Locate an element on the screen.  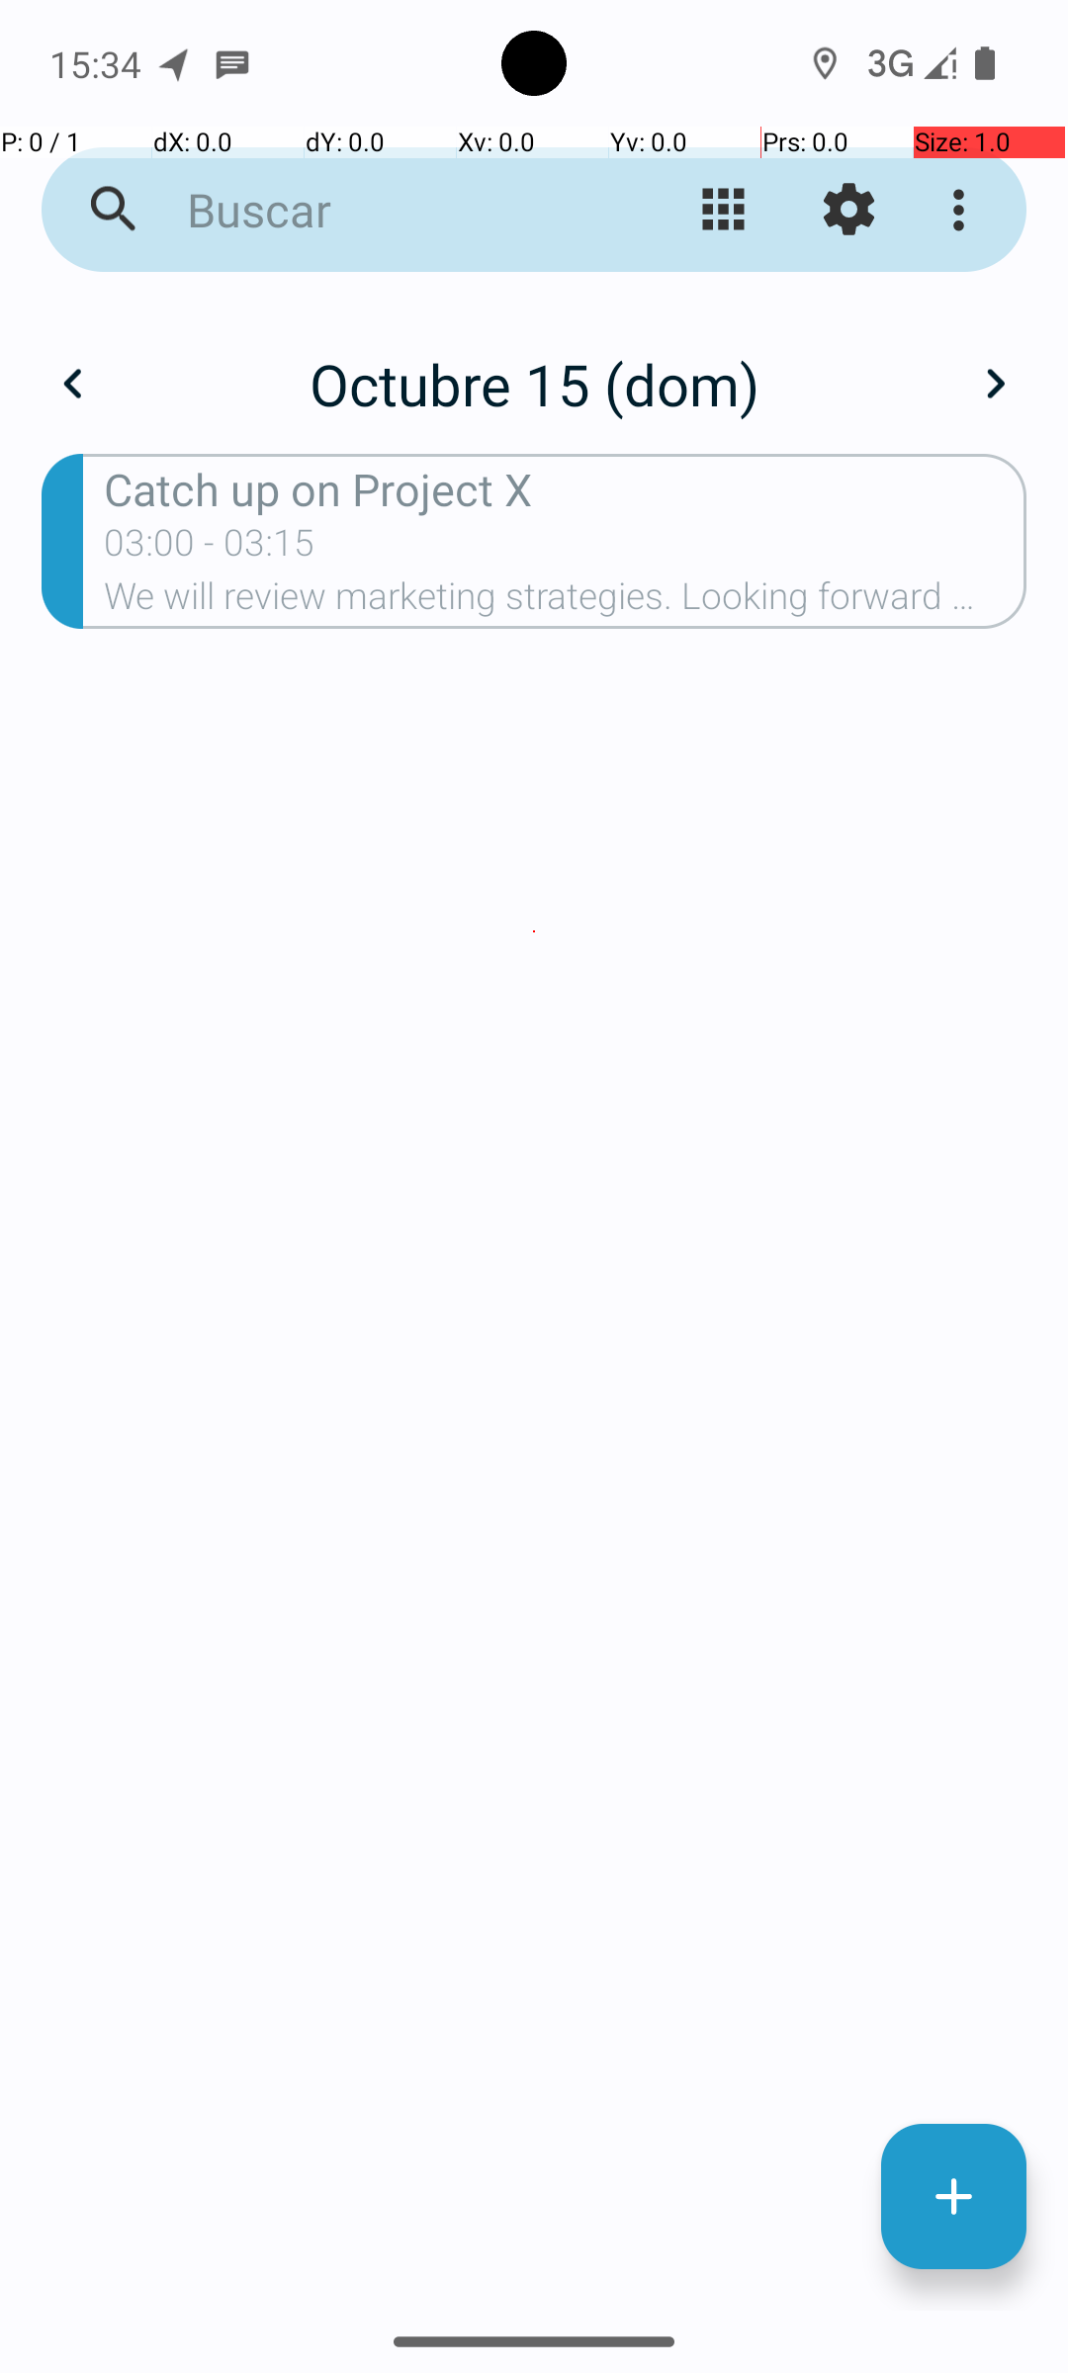
Nuevo evento is located at coordinates (953, 2197).